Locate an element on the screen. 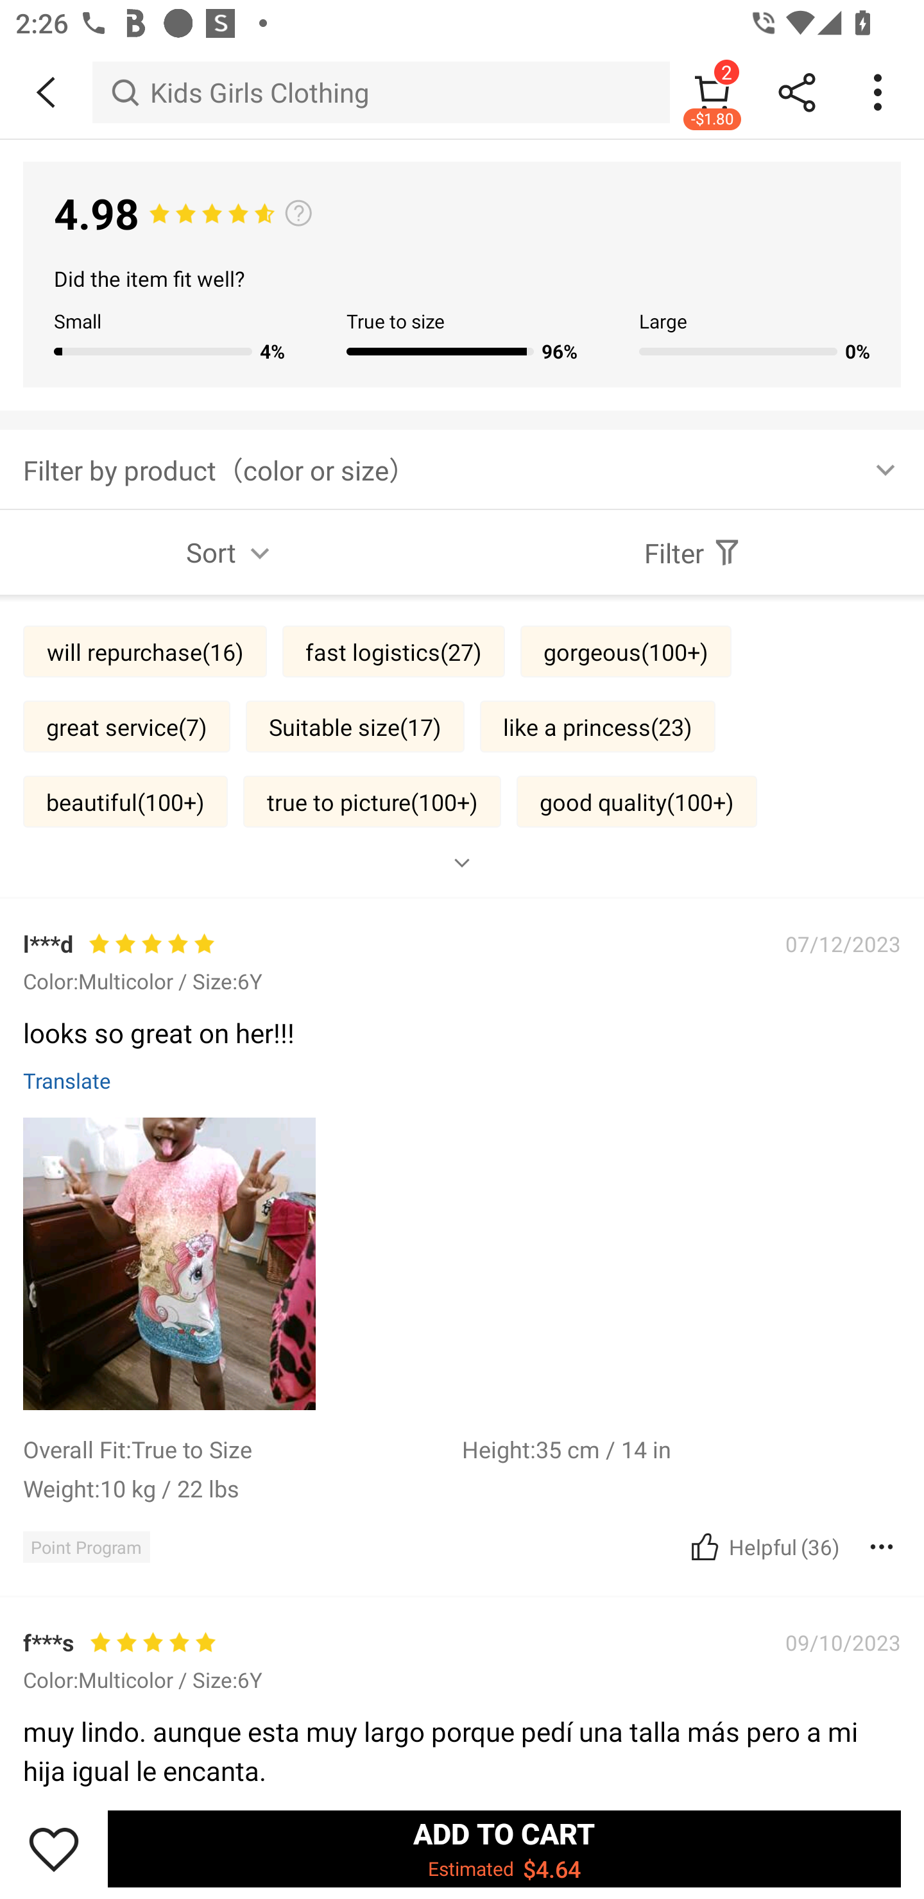 Image resolution: width=924 pixels, height=1899 pixels. 2 -$1.80 is located at coordinates (712, 92).